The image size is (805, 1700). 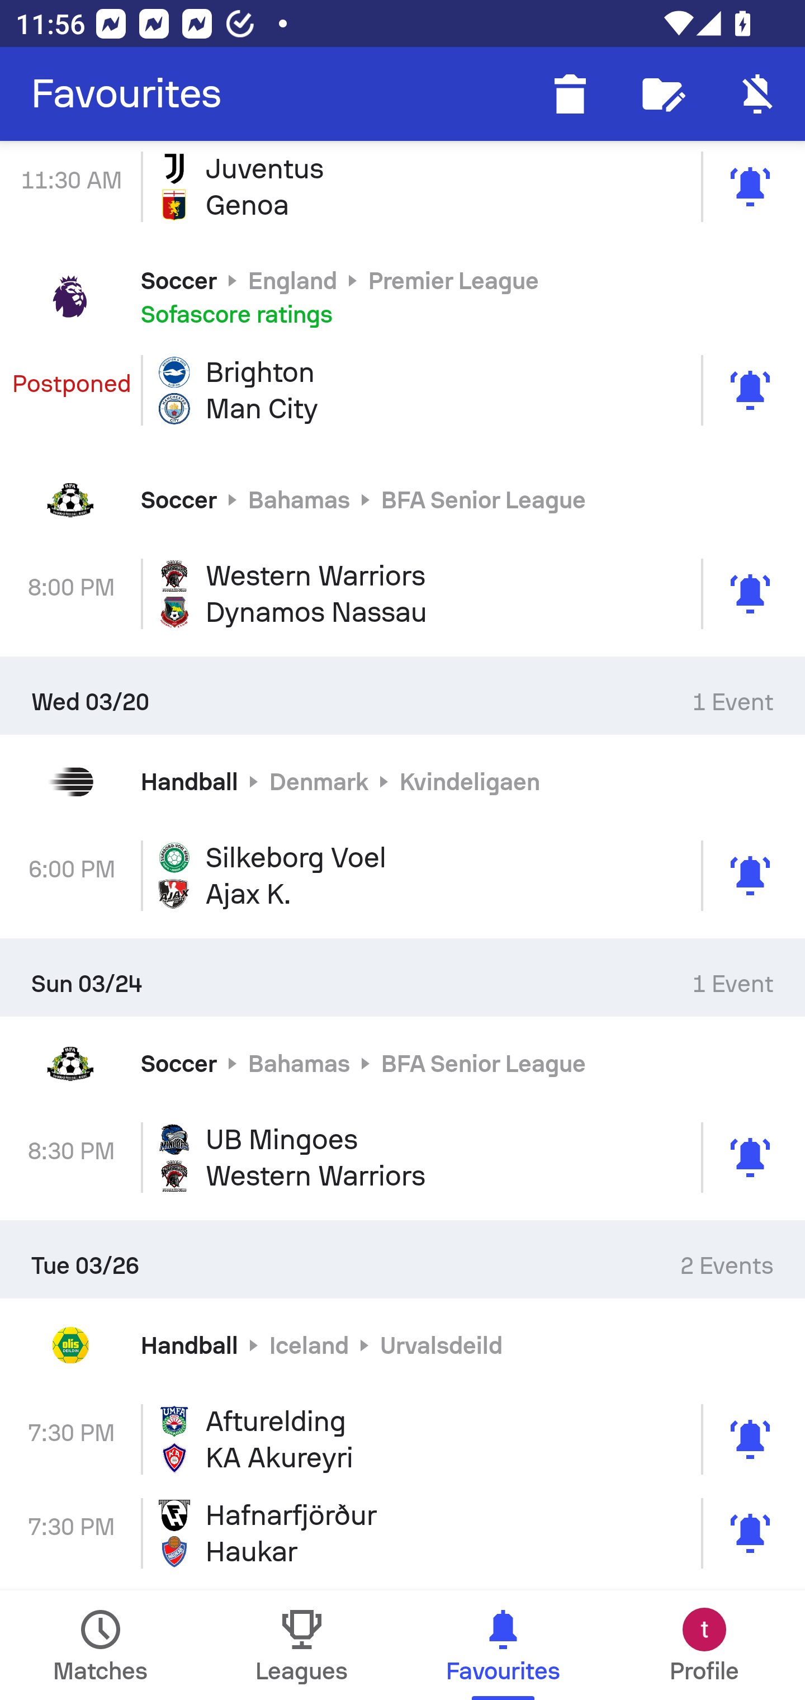 What do you see at coordinates (302, 1645) in the screenshot?
I see `Leagues` at bounding box center [302, 1645].